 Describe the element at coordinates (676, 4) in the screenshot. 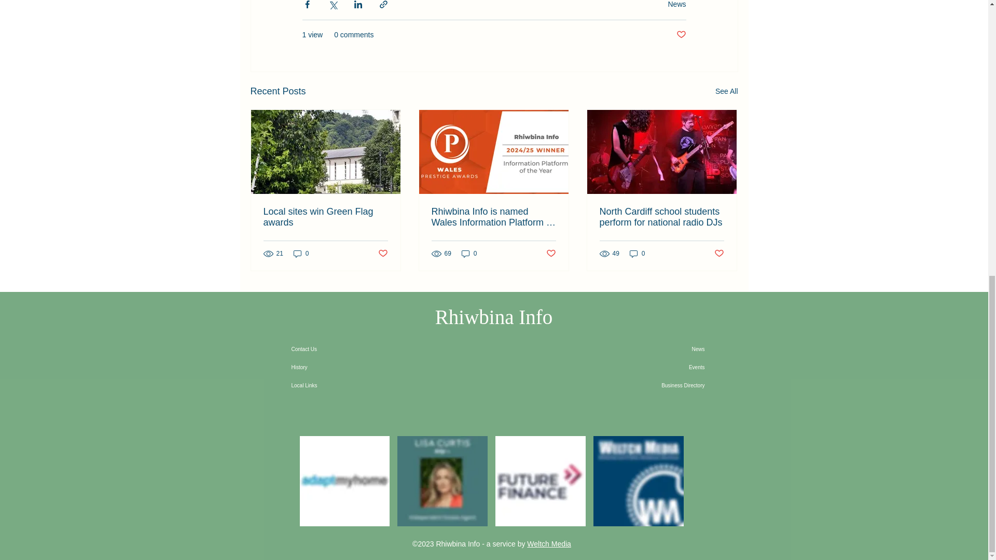

I see `News` at that location.